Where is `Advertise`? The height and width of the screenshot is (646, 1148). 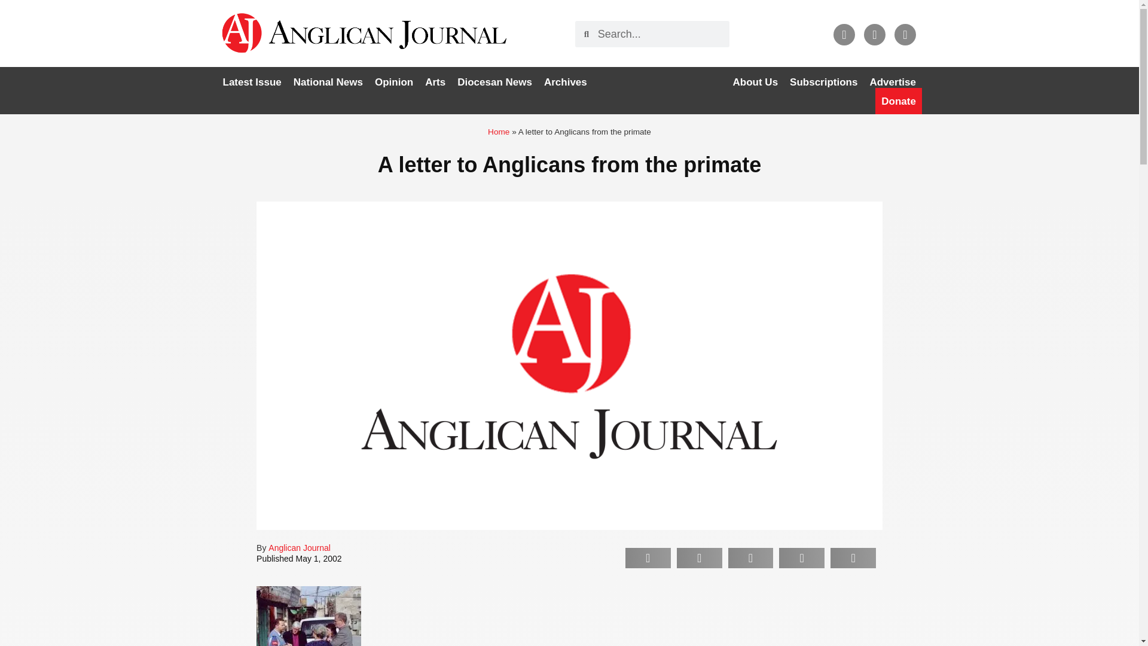 Advertise is located at coordinates (892, 82).